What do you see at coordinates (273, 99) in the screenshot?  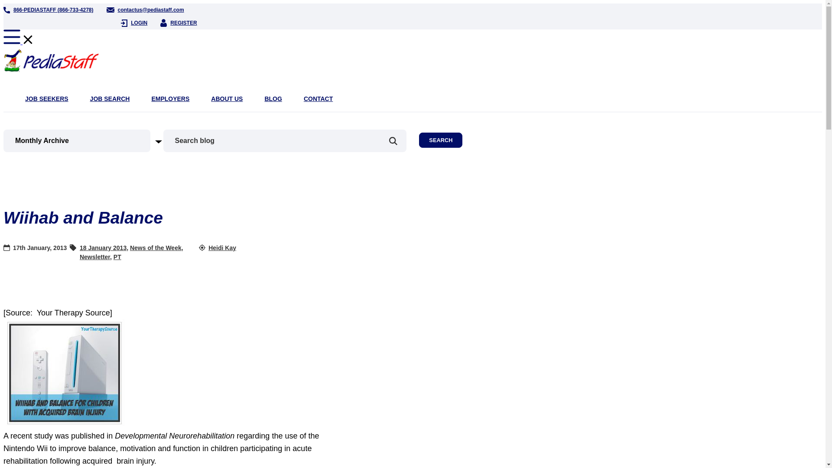 I see `BLOG` at bounding box center [273, 99].